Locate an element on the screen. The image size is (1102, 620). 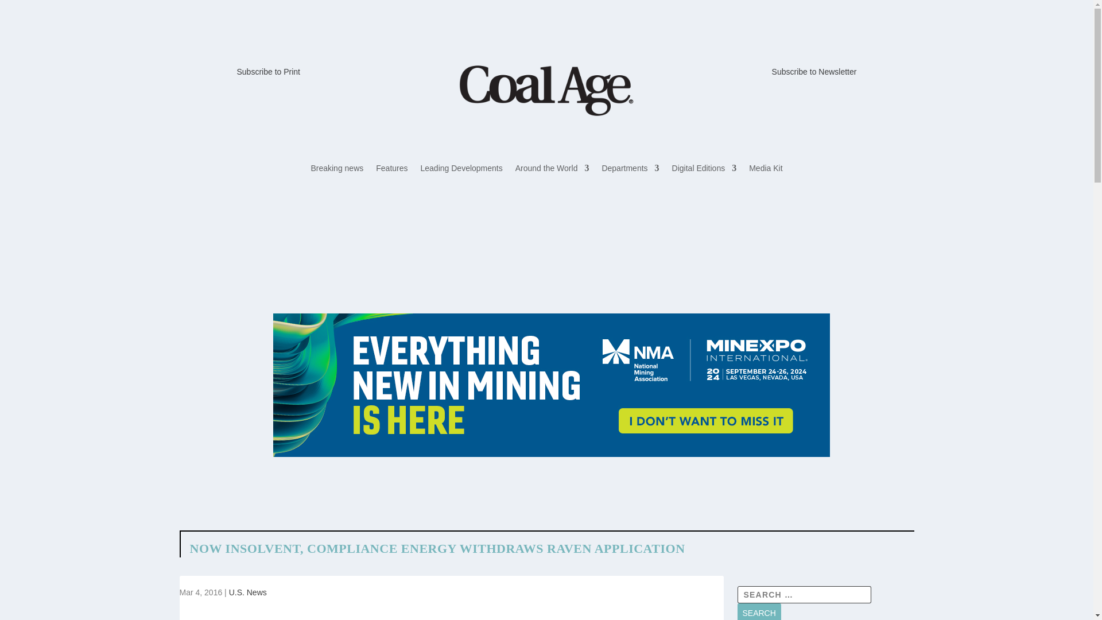
Around the World is located at coordinates (552, 170).